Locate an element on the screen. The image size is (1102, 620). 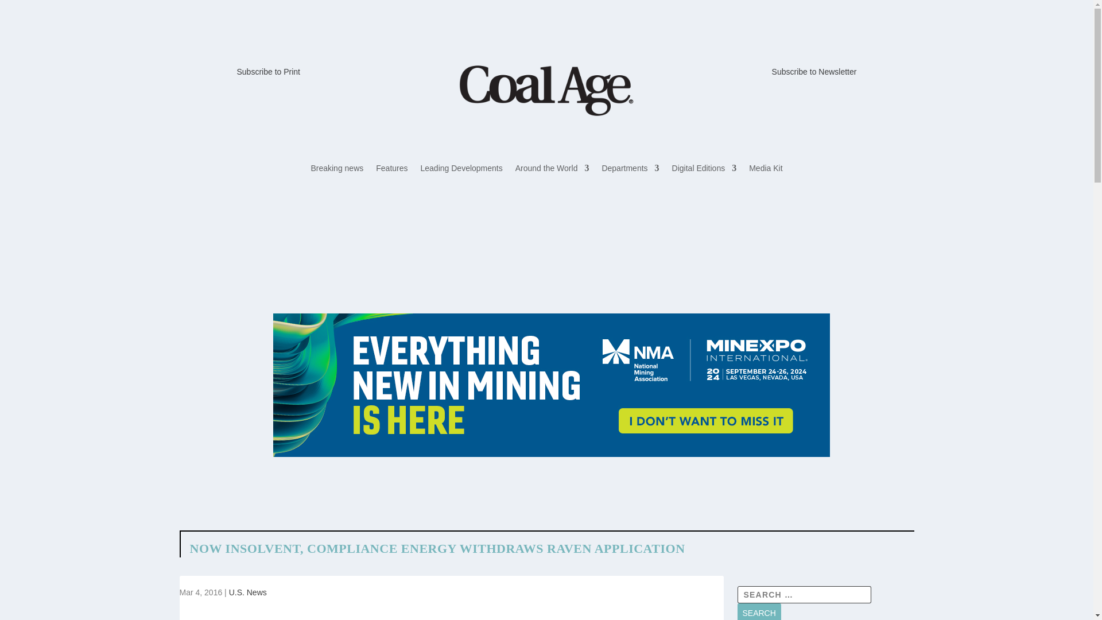
Around the World is located at coordinates (552, 170).